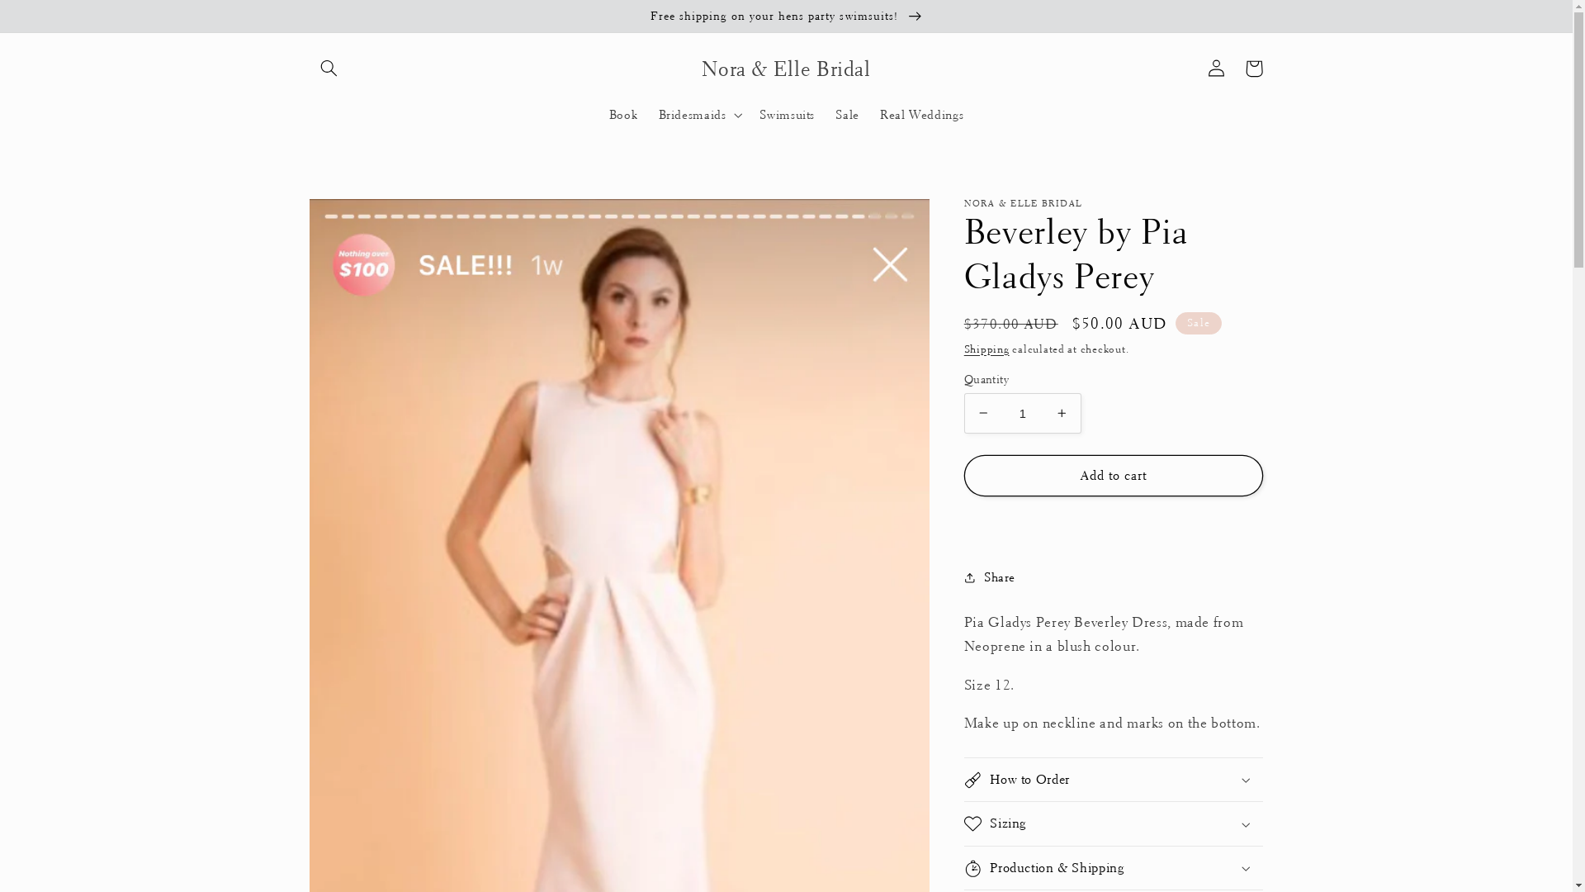 This screenshot has height=892, width=1585. I want to click on Log in, so click(1216, 69).